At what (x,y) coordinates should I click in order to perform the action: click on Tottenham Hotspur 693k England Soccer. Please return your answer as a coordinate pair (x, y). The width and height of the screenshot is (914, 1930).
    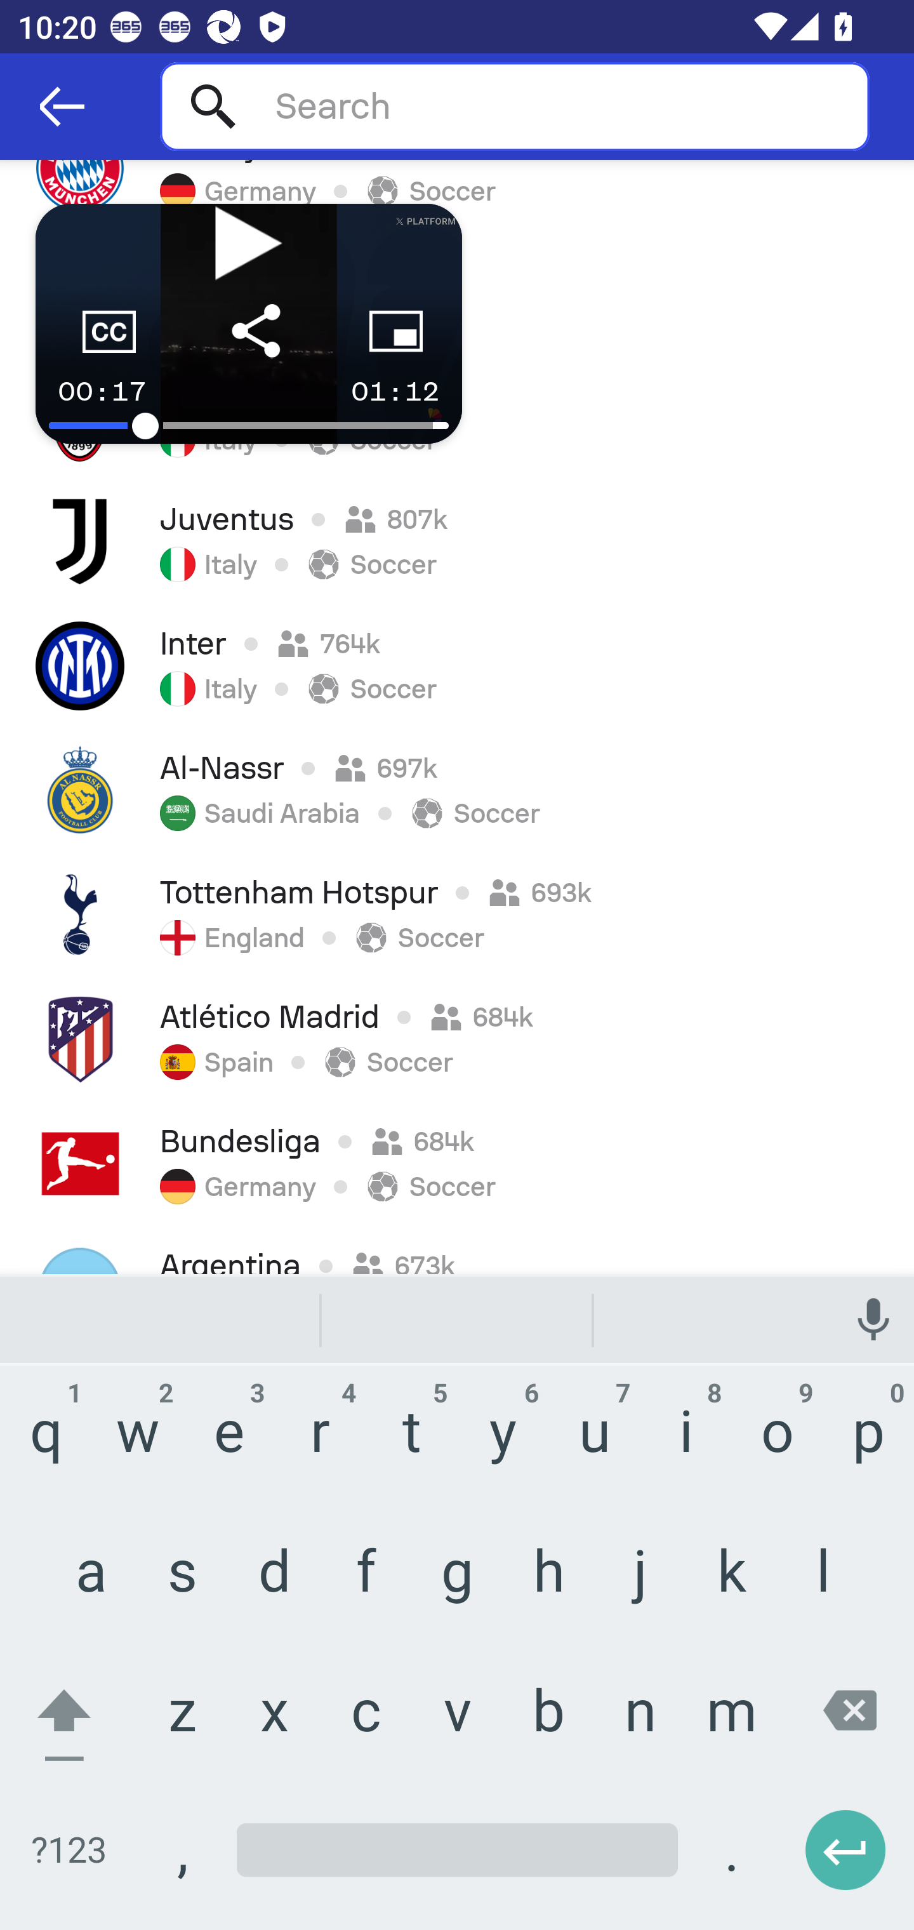
    Looking at the image, I should click on (457, 914).